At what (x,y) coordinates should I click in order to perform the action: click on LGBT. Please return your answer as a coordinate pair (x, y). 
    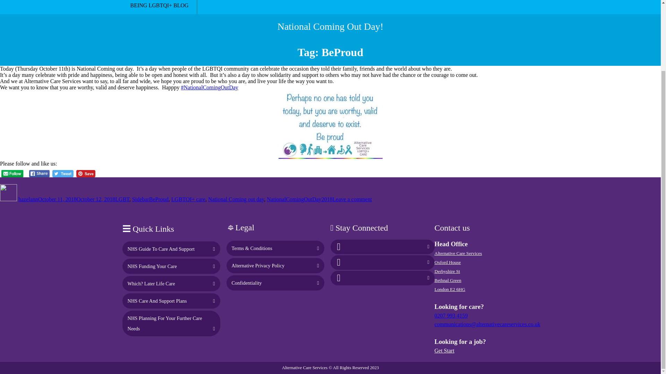
    Looking at the image, I should click on (122, 199).